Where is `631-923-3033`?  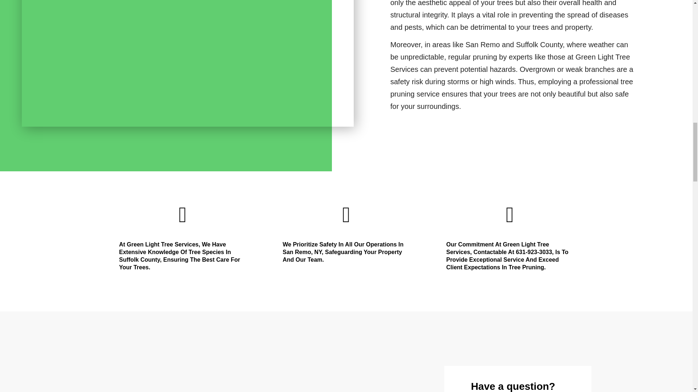
631-923-3033 is located at coordinates (534, 252).